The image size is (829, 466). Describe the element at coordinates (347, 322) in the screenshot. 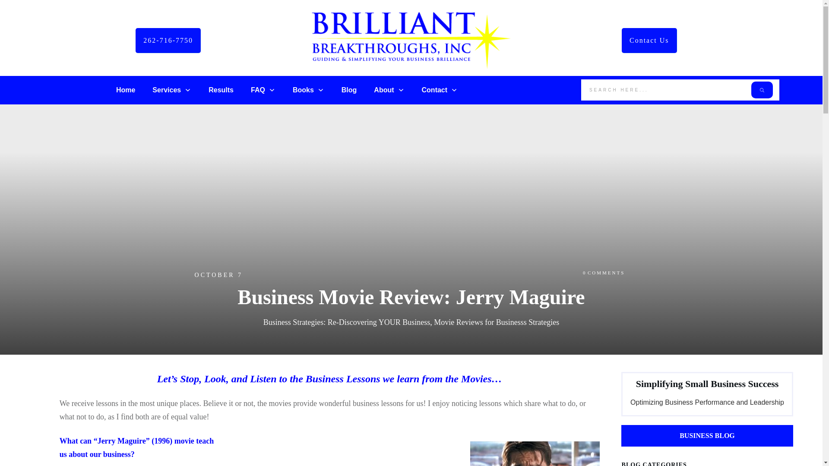

I see `Business Strategies: Re-Discovering YOUR Business` at that location.